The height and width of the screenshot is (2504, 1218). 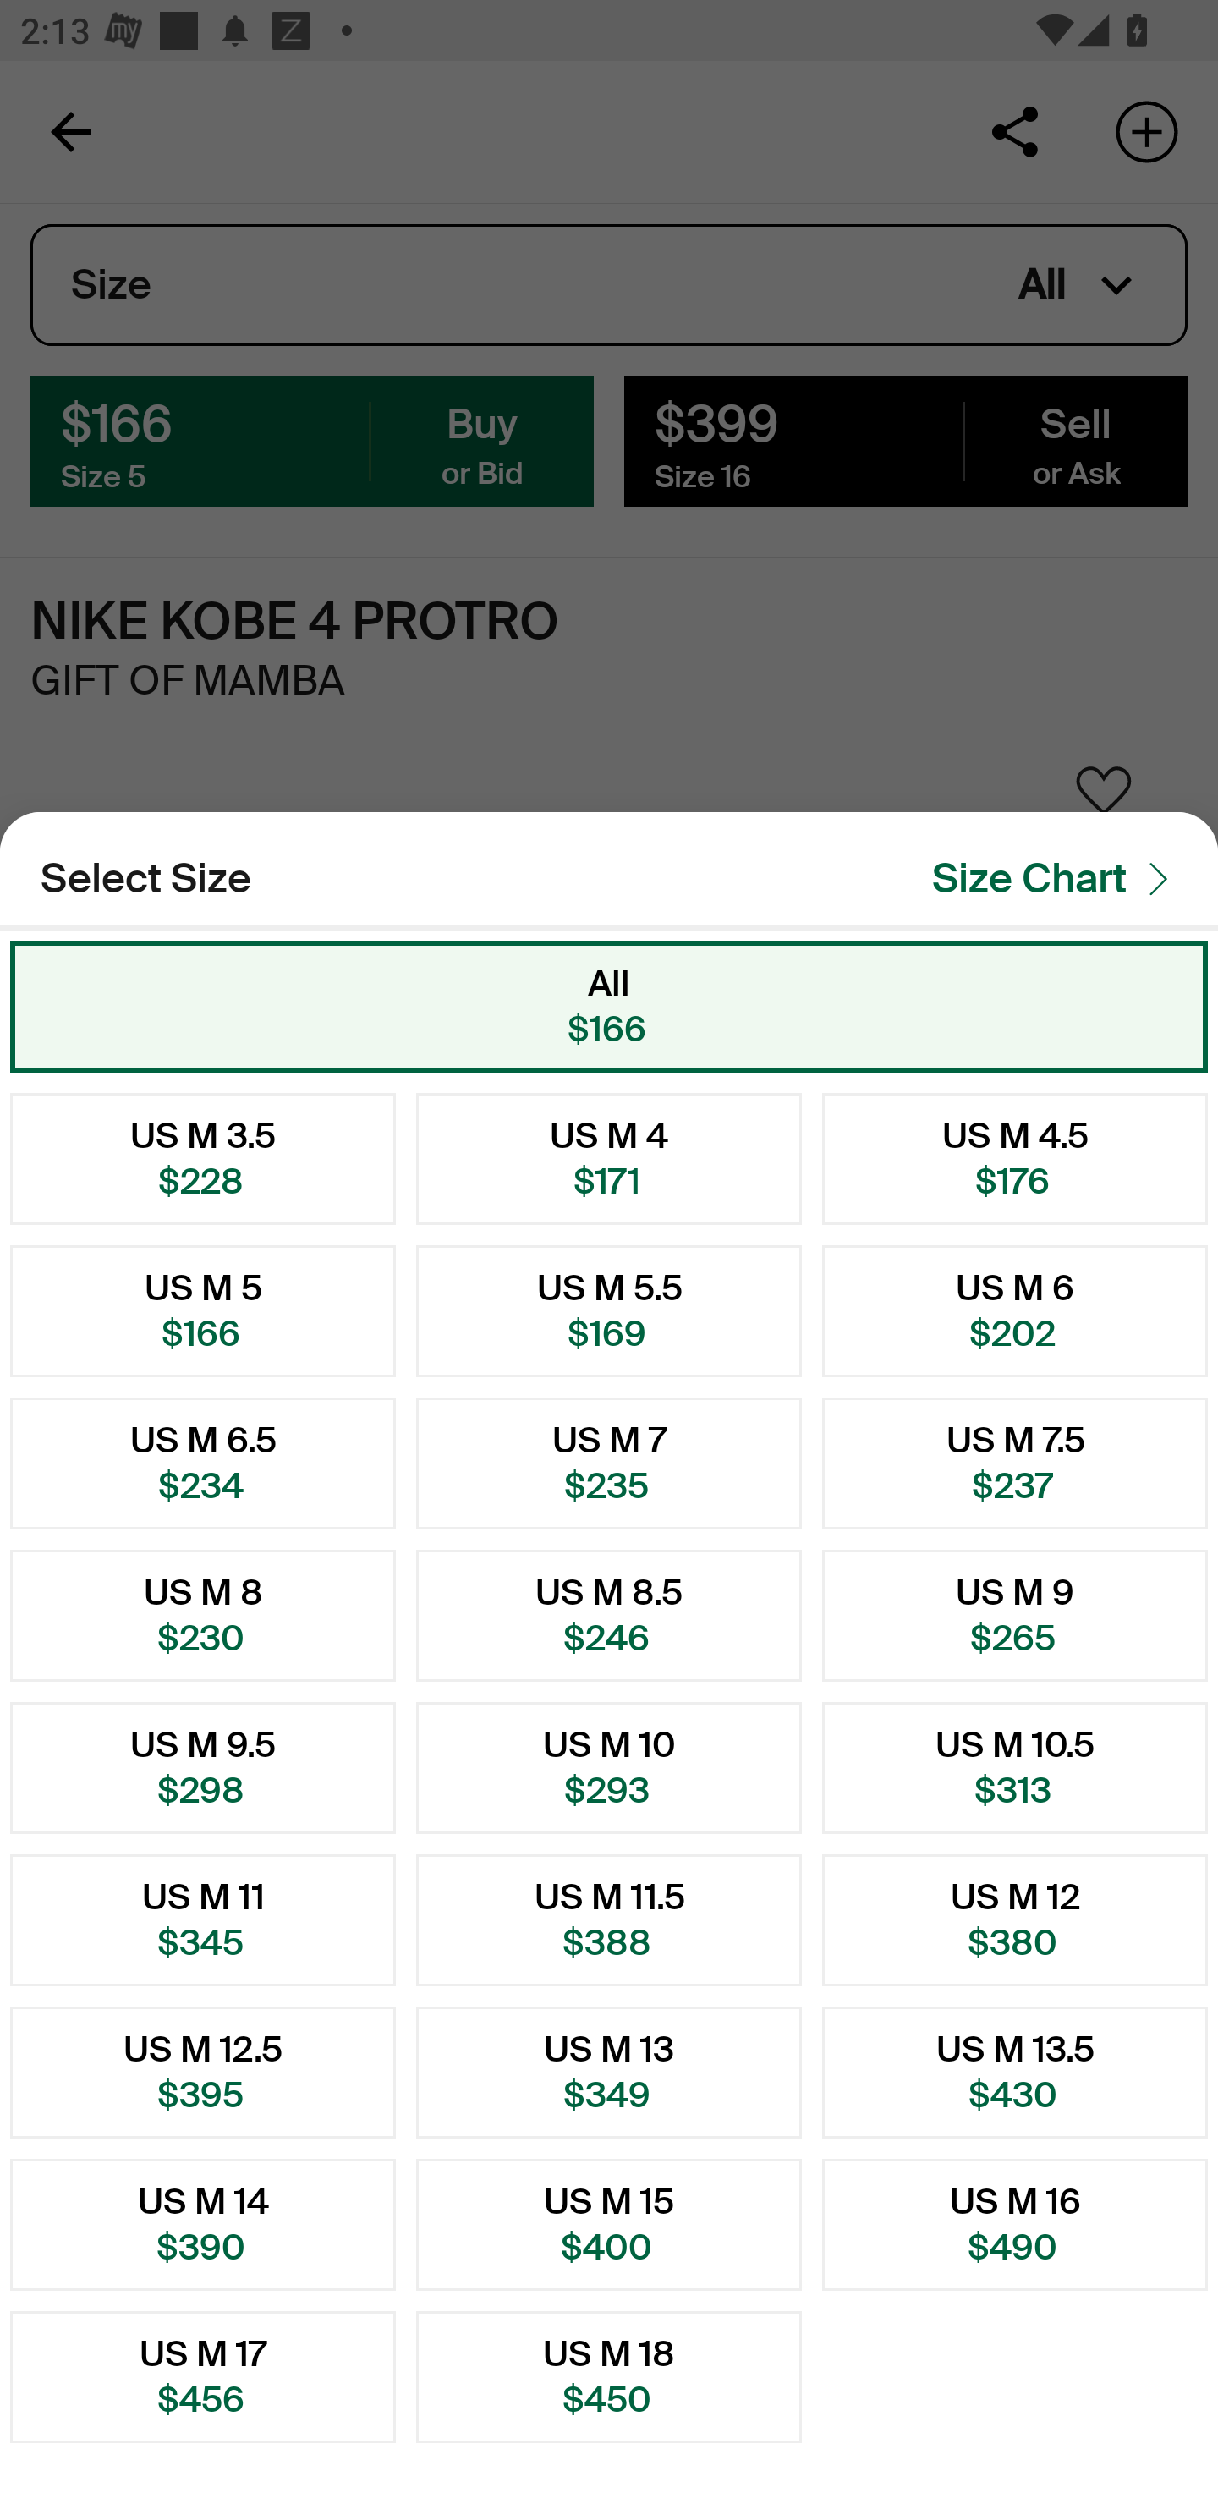 I want to click on US M 4 $171, so click(x=609, y=1157).